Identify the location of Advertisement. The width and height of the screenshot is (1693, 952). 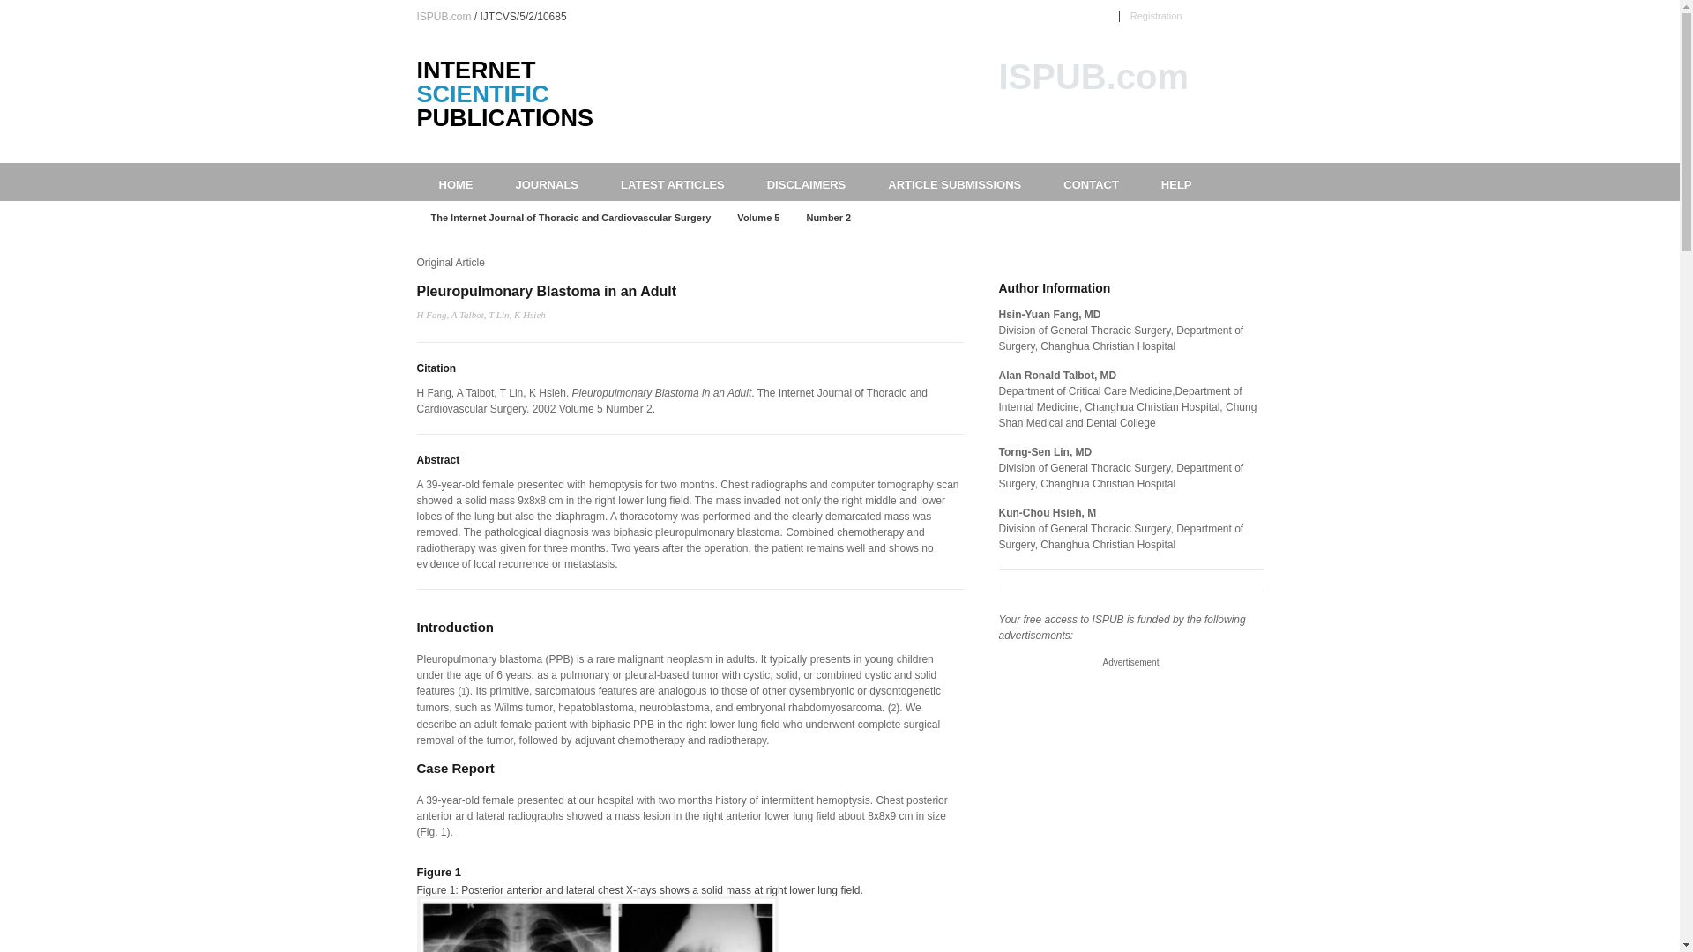
(1131, 663).